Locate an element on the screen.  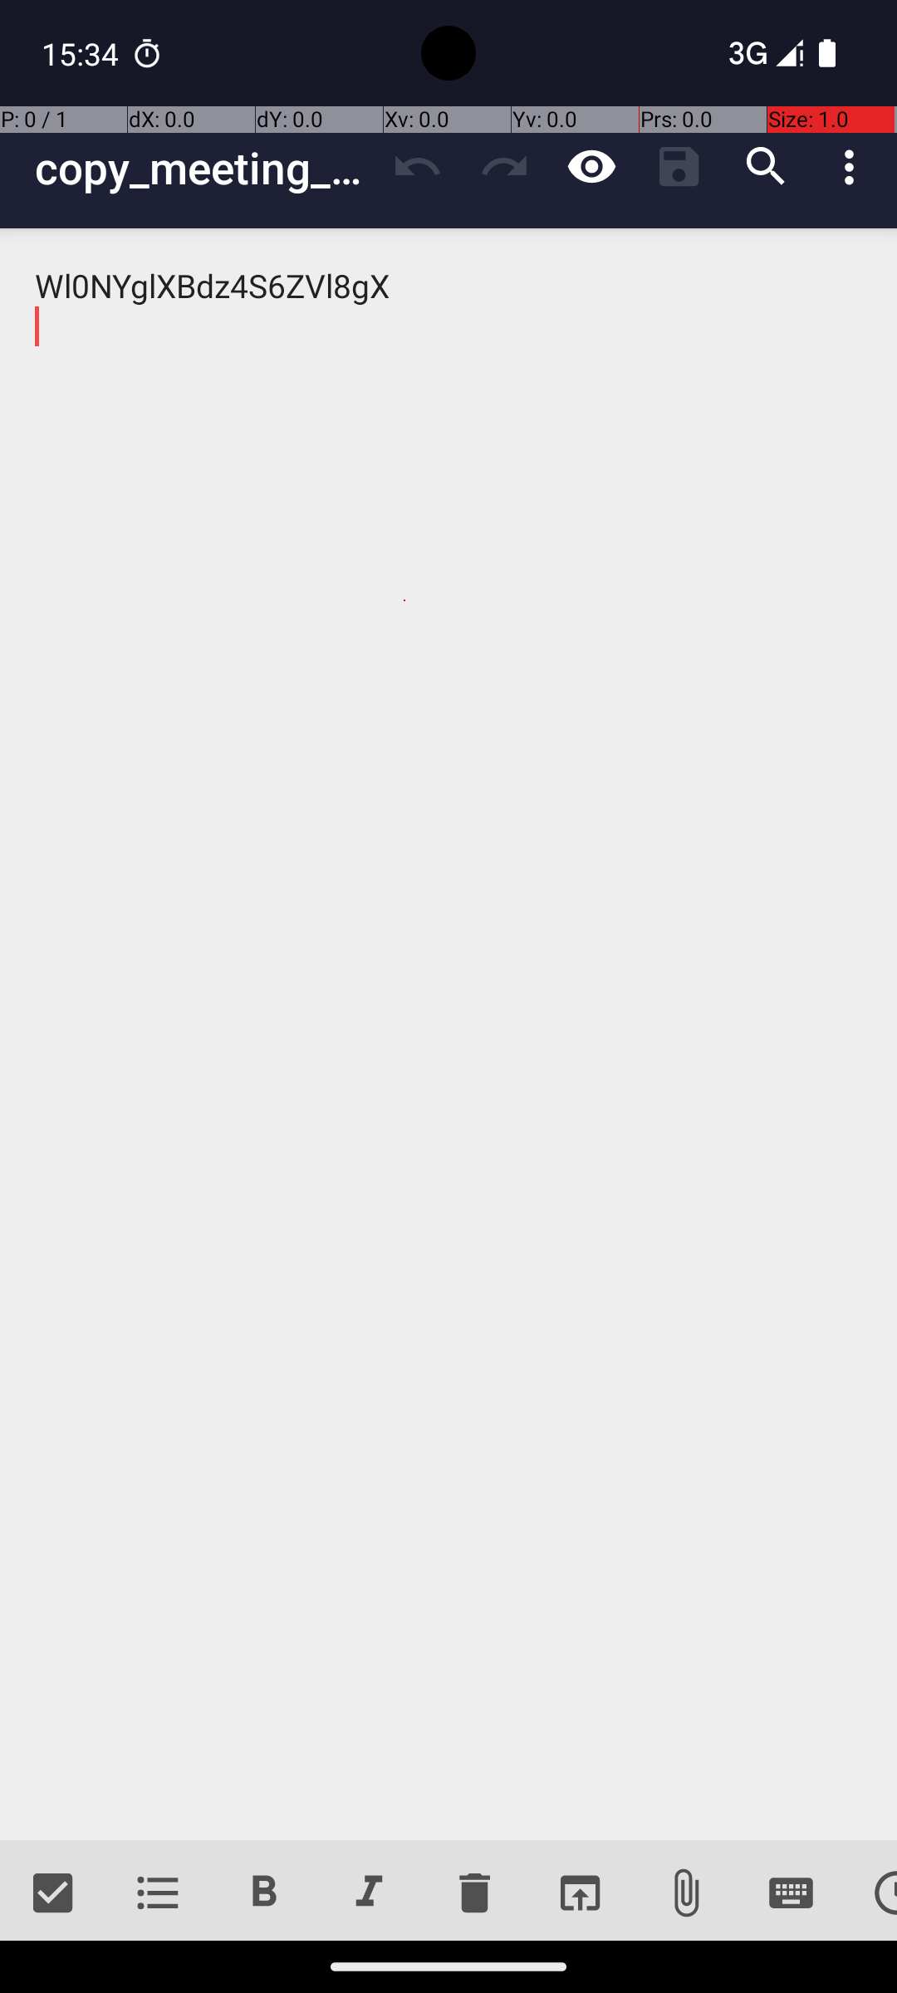
copy_meeting_notes_project_team is located at coordinates (204, 168).